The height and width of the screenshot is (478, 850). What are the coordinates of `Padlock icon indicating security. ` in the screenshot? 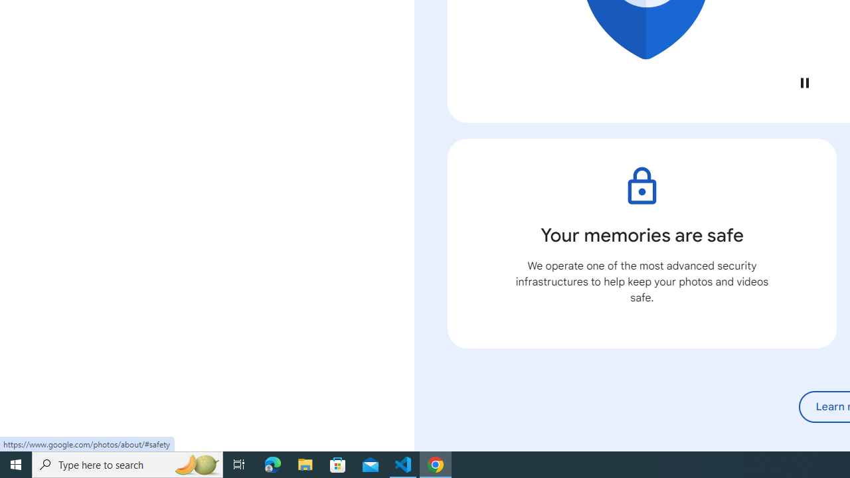 It's located at (641, 186).